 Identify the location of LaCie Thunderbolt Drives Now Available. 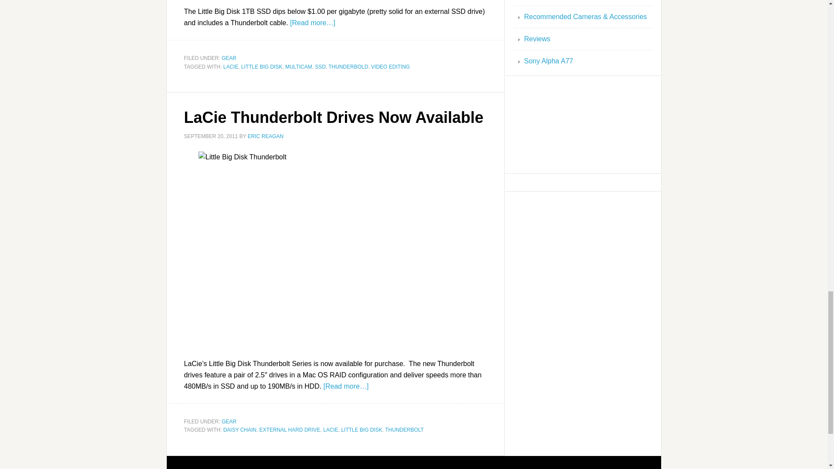
(334, 117).